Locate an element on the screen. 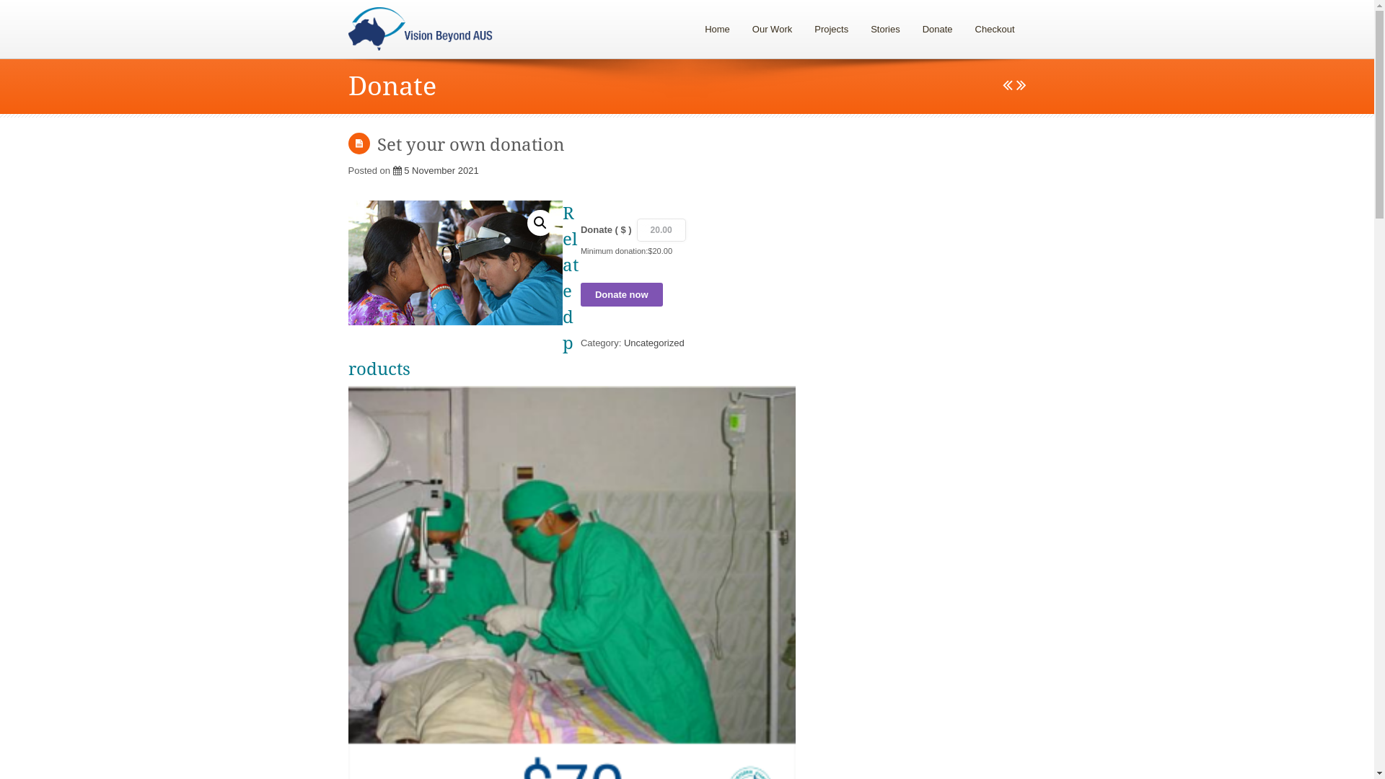 Image resolution: width=1385 pixels, height=779 pixels. Donate is located at coordinates (938, 29).